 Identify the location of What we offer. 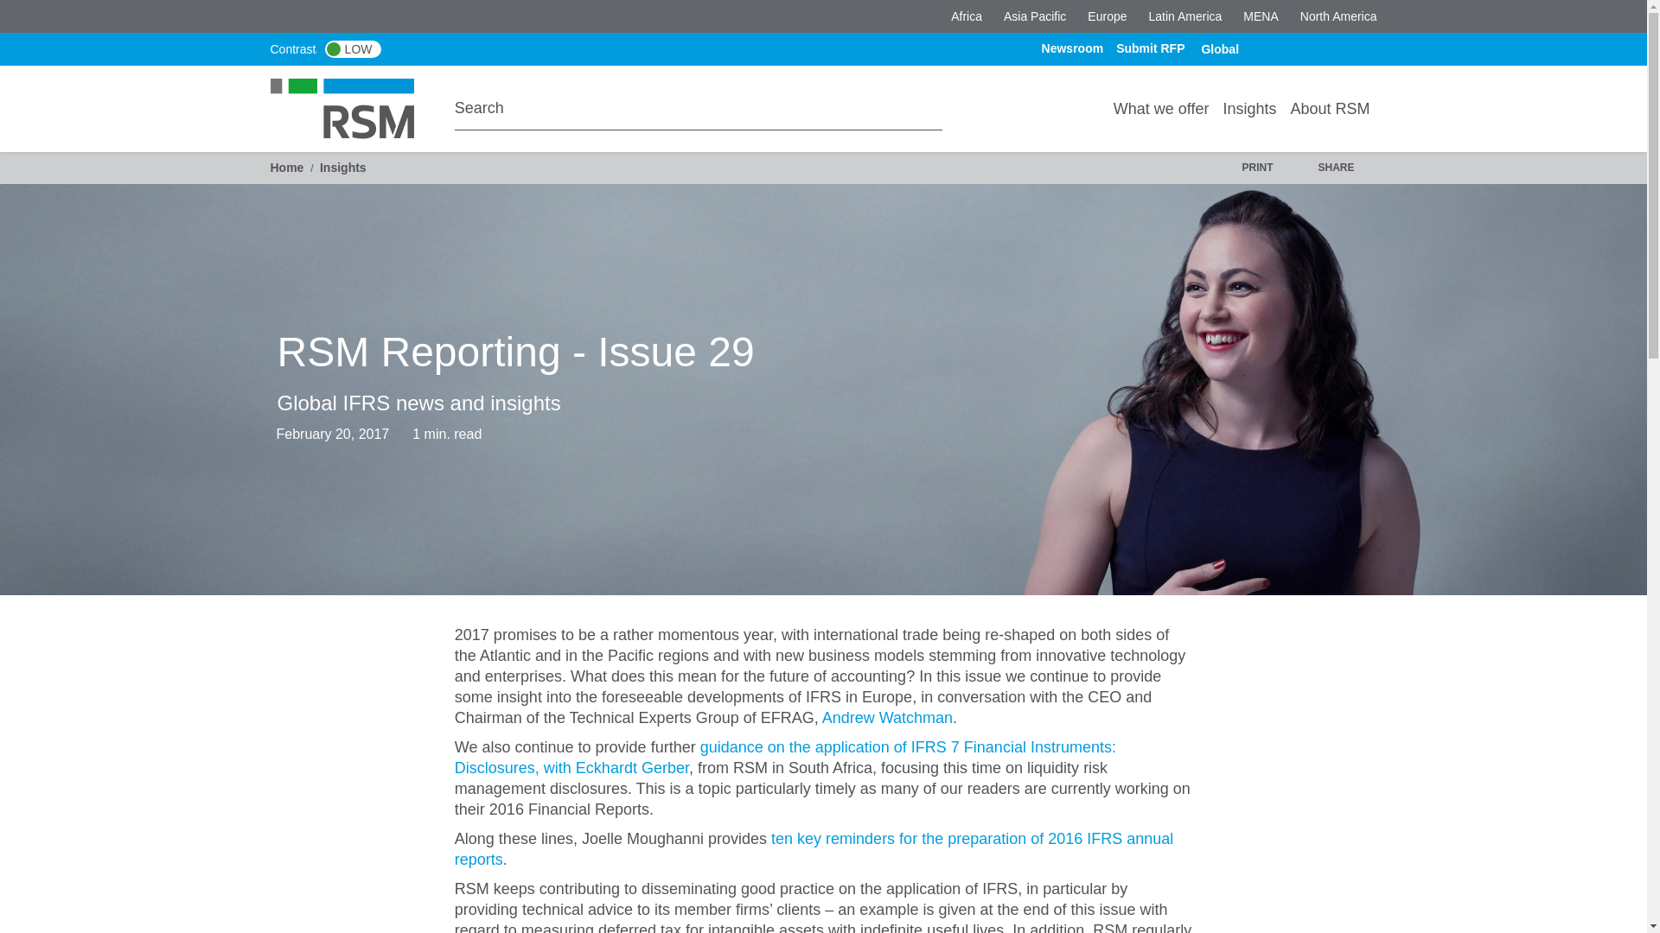
(1162, 108).